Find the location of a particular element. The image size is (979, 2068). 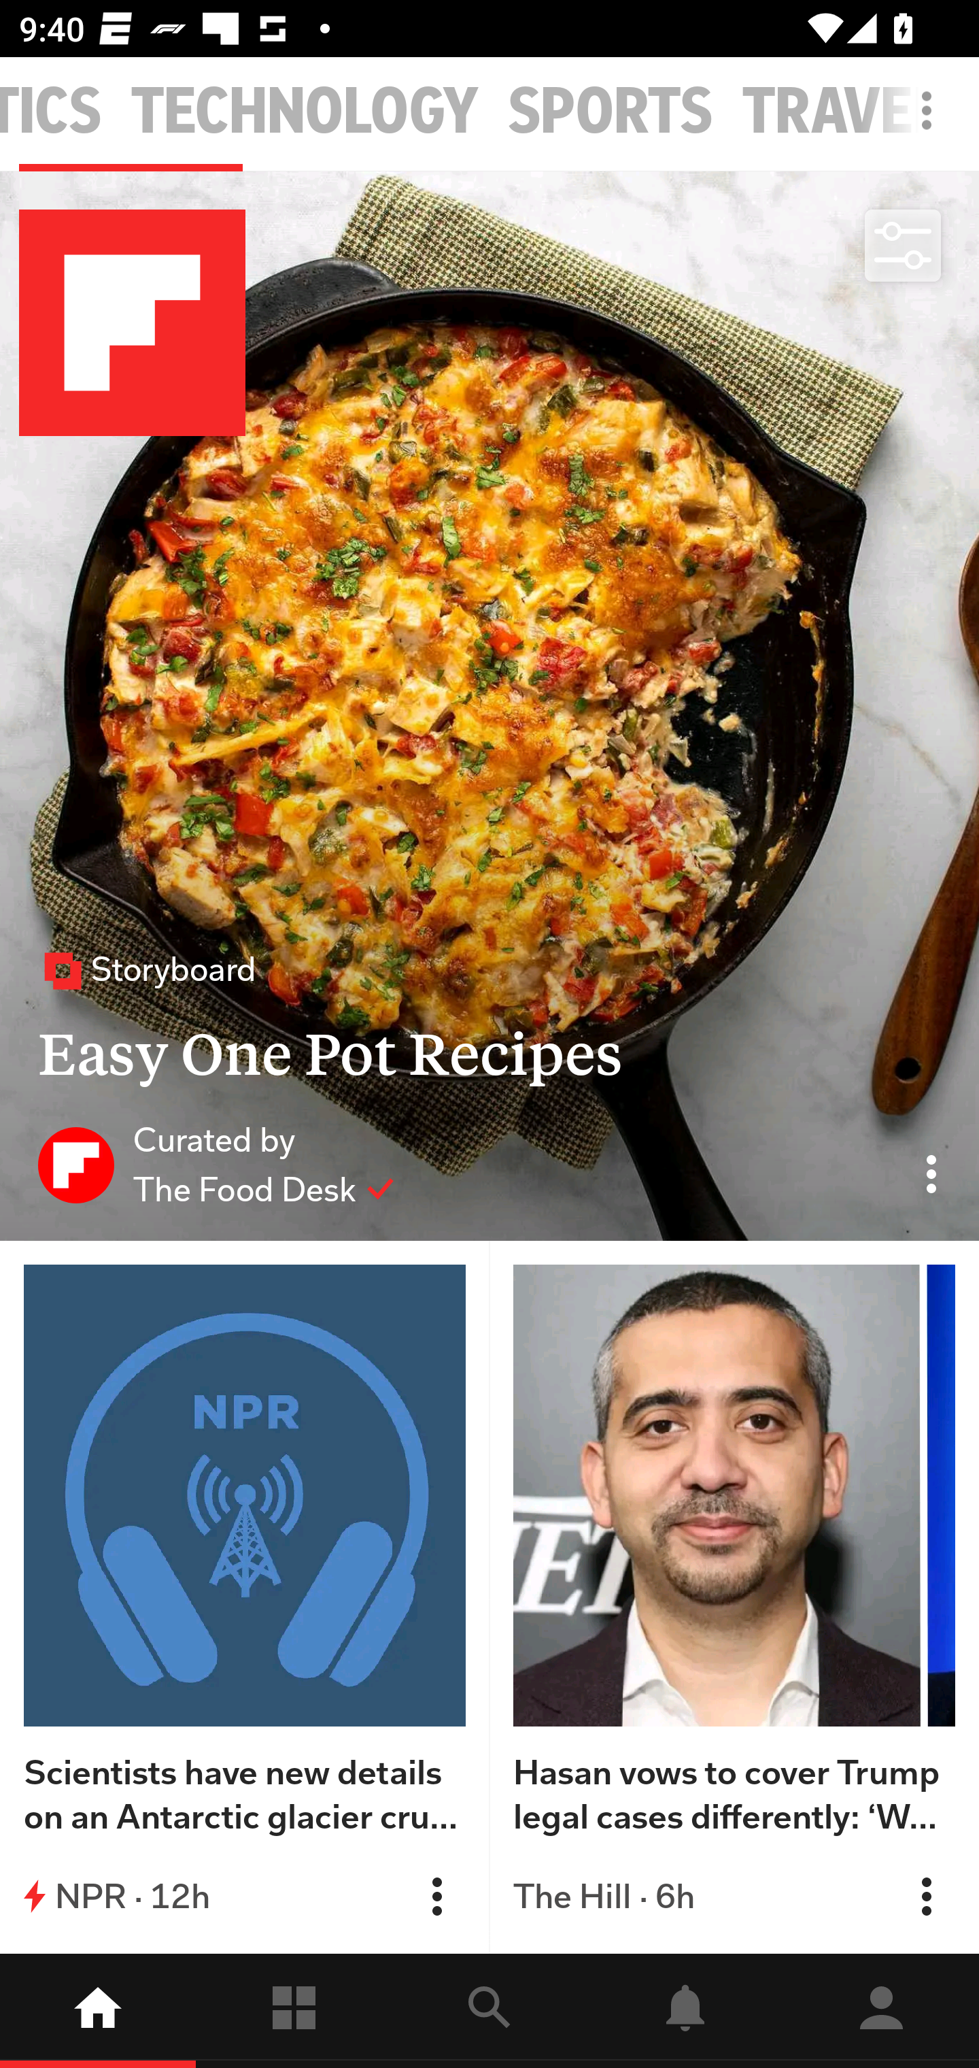

Notifications is located at coordinates (685, 2011).